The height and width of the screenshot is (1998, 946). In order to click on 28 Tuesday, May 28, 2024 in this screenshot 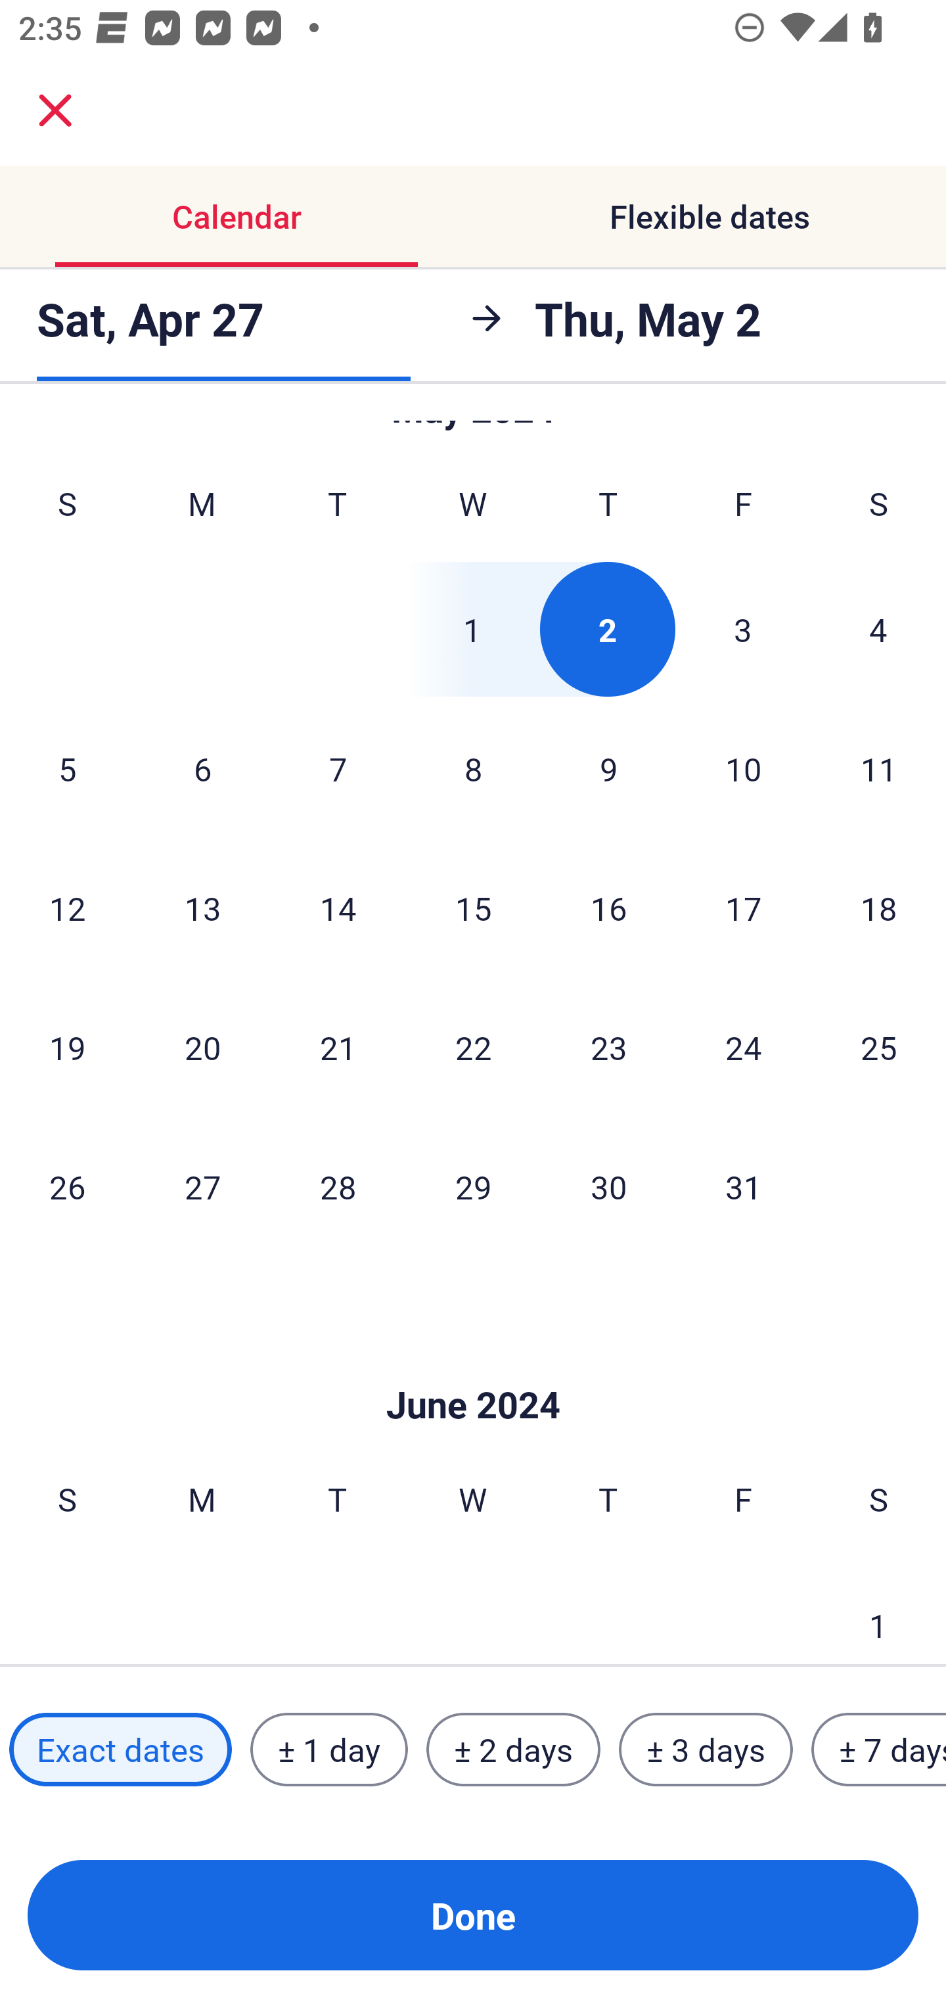, I will do `click(338, 1187)`.